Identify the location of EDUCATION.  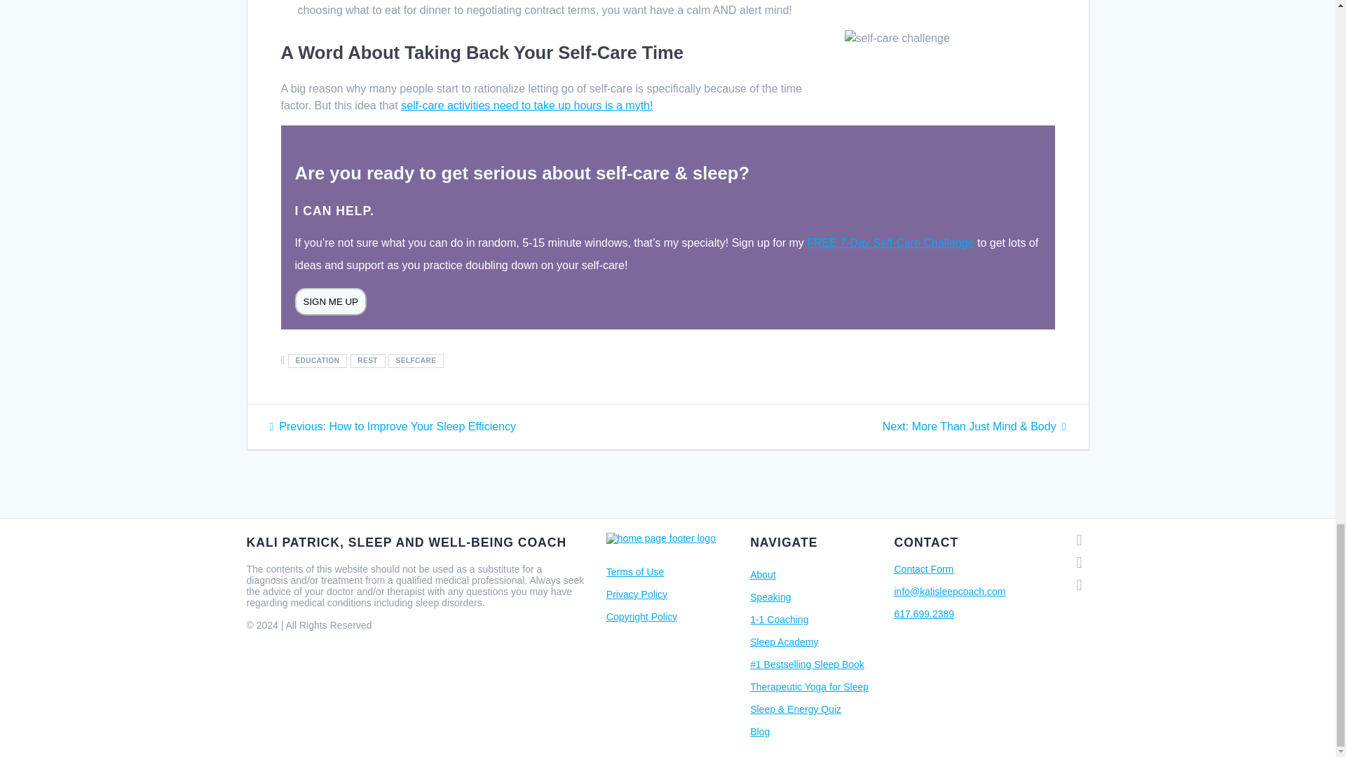
(317, 360).